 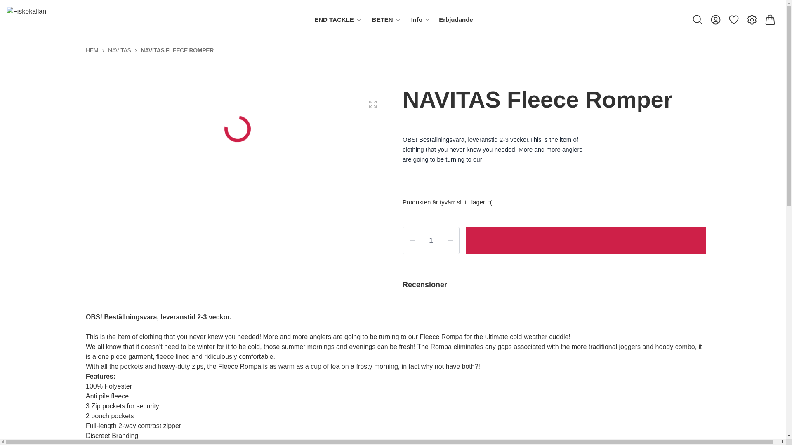 What do you see at coordinates (119, 50) in the screenshot?
I see `NAVITAS` at bounding box center [119, 50].